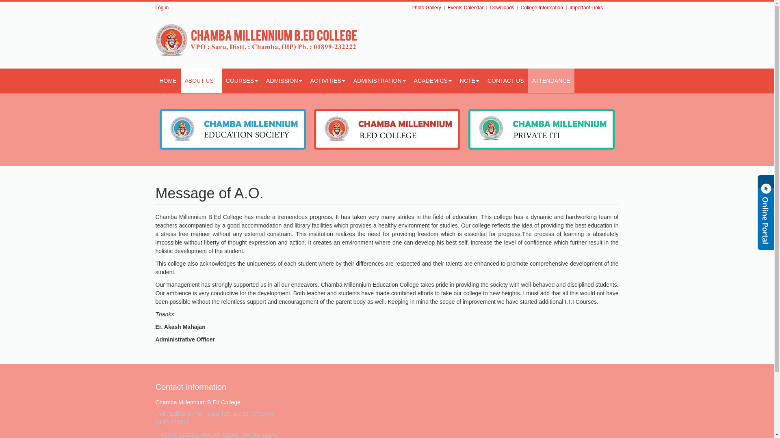  What do you see at coordinates (167, 80) in the screenshot?
I see `HOME` at bounding box center [167, 80].